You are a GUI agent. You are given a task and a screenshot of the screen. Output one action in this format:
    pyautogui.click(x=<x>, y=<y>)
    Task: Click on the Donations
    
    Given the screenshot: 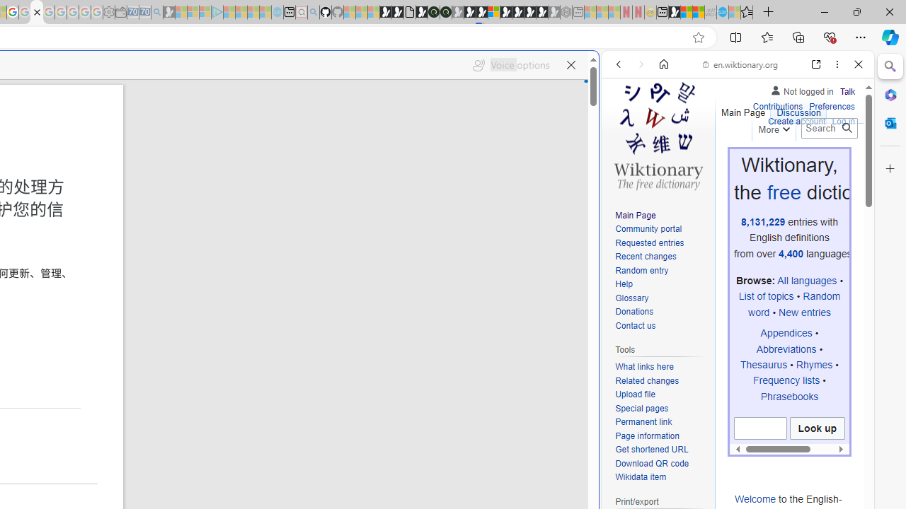 What is the action you would take?
    pyautogui.click(x=634, y=312)
    